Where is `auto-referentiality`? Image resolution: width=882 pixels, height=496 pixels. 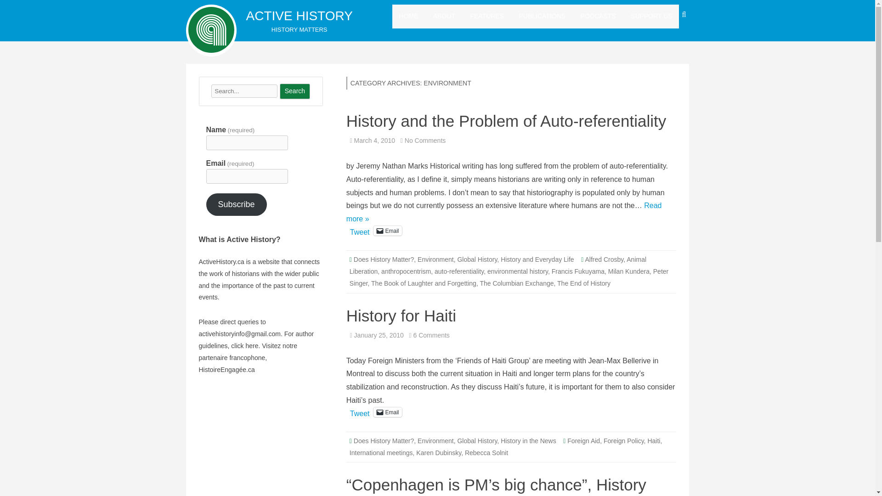 auto-referentiality is located at coordinates (459, 271).